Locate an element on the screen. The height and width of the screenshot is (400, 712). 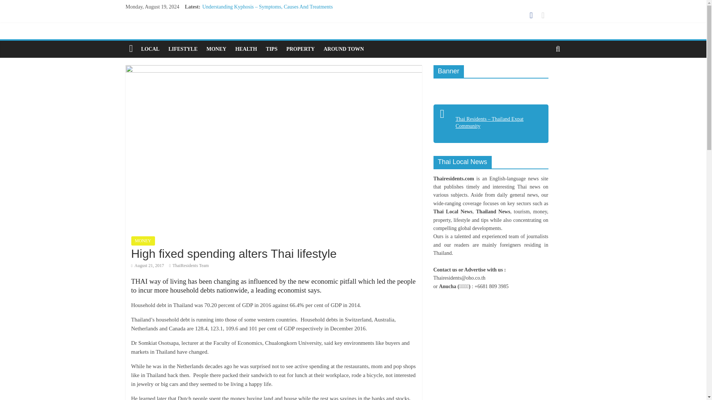
August 21, 2017 is located at coordinates (148, 265).